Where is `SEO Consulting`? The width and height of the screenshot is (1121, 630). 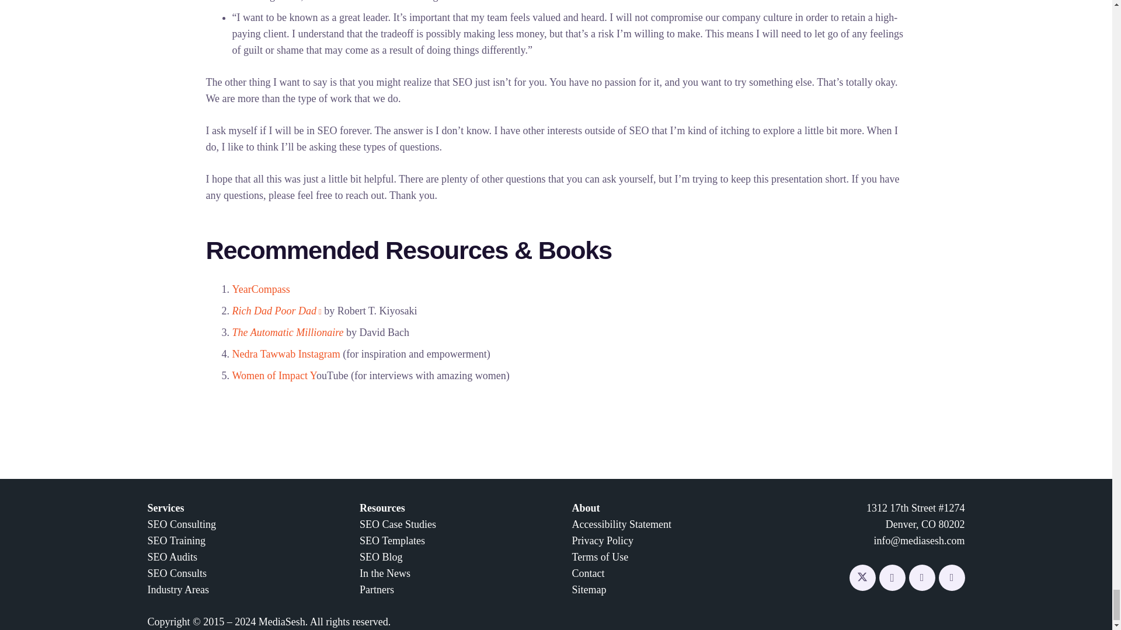 SEO Consulting is located at coordinates (181, 524).